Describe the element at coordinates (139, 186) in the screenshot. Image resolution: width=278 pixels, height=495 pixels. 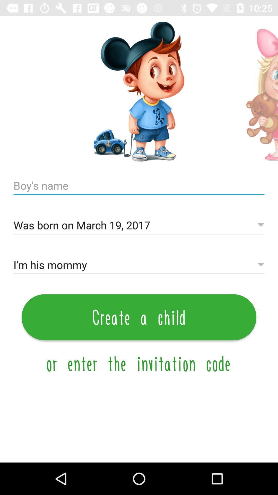
I see `turn off the item above the was born on` at that location.